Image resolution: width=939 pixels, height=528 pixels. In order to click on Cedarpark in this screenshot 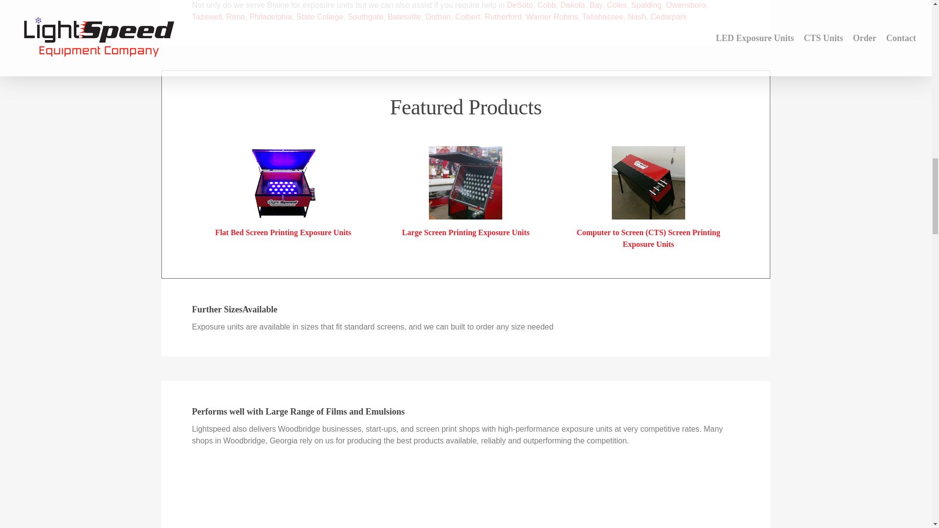, I will do `click(669, 17)`.